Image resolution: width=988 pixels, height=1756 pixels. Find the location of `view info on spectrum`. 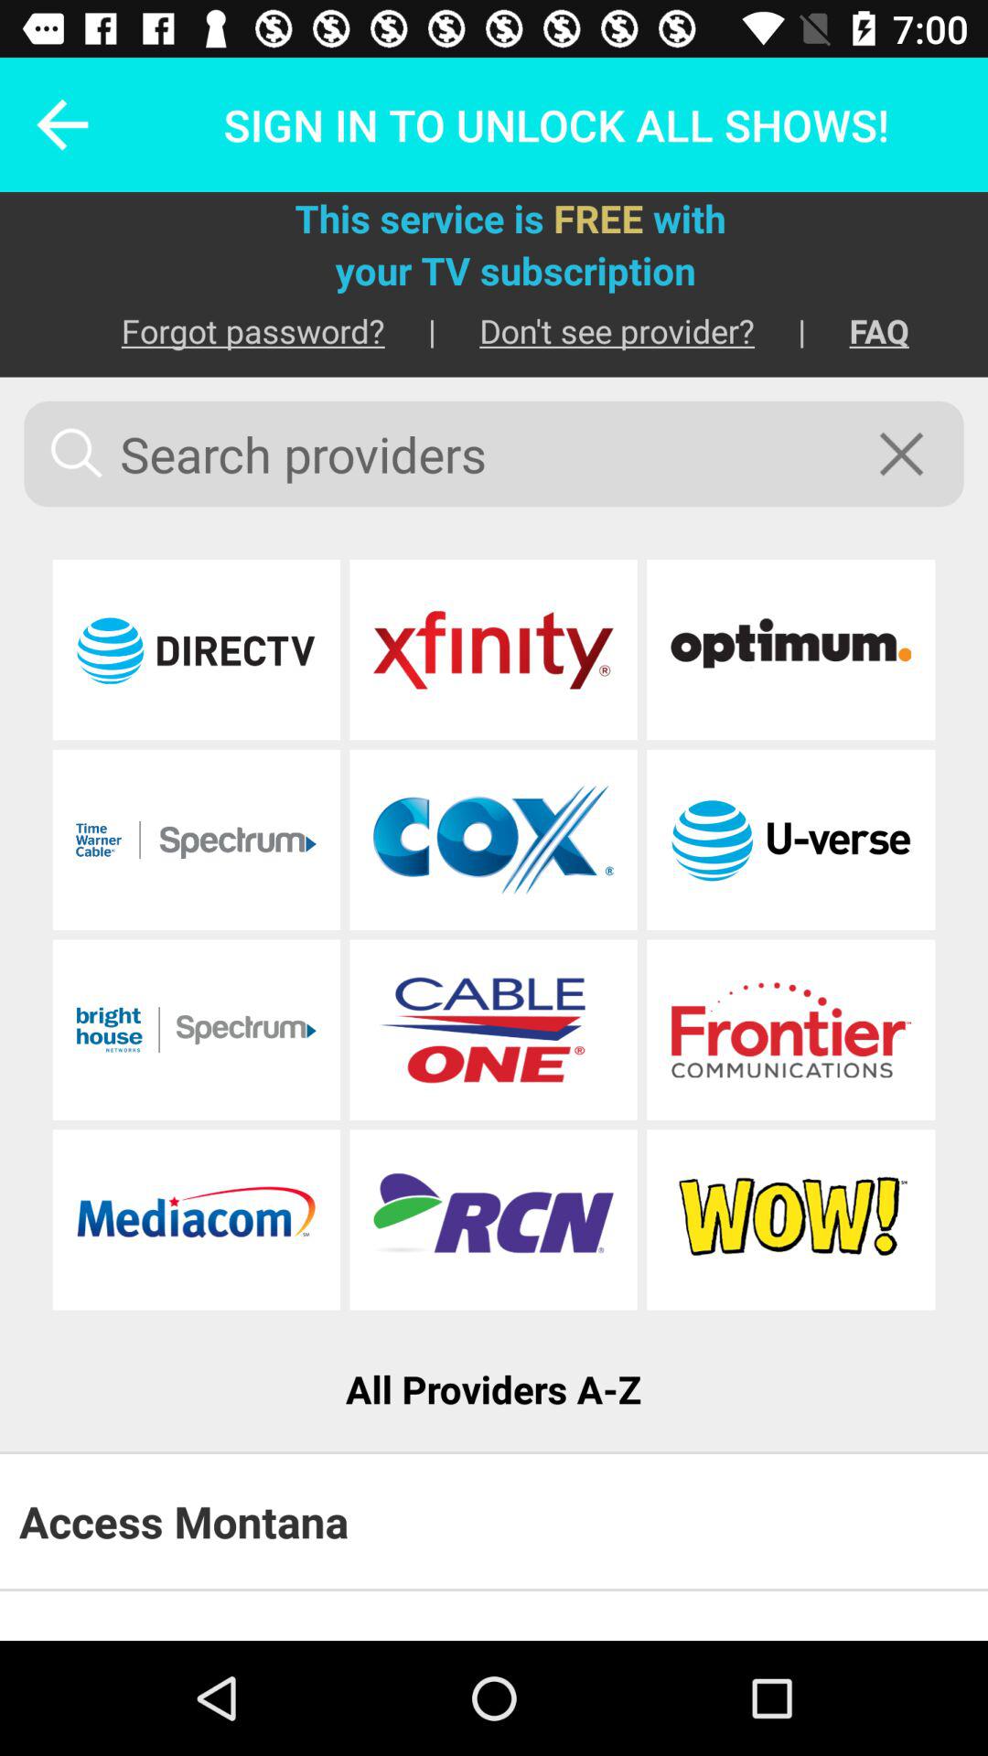

view info on spectrum is located at coordinates (196, 1030).